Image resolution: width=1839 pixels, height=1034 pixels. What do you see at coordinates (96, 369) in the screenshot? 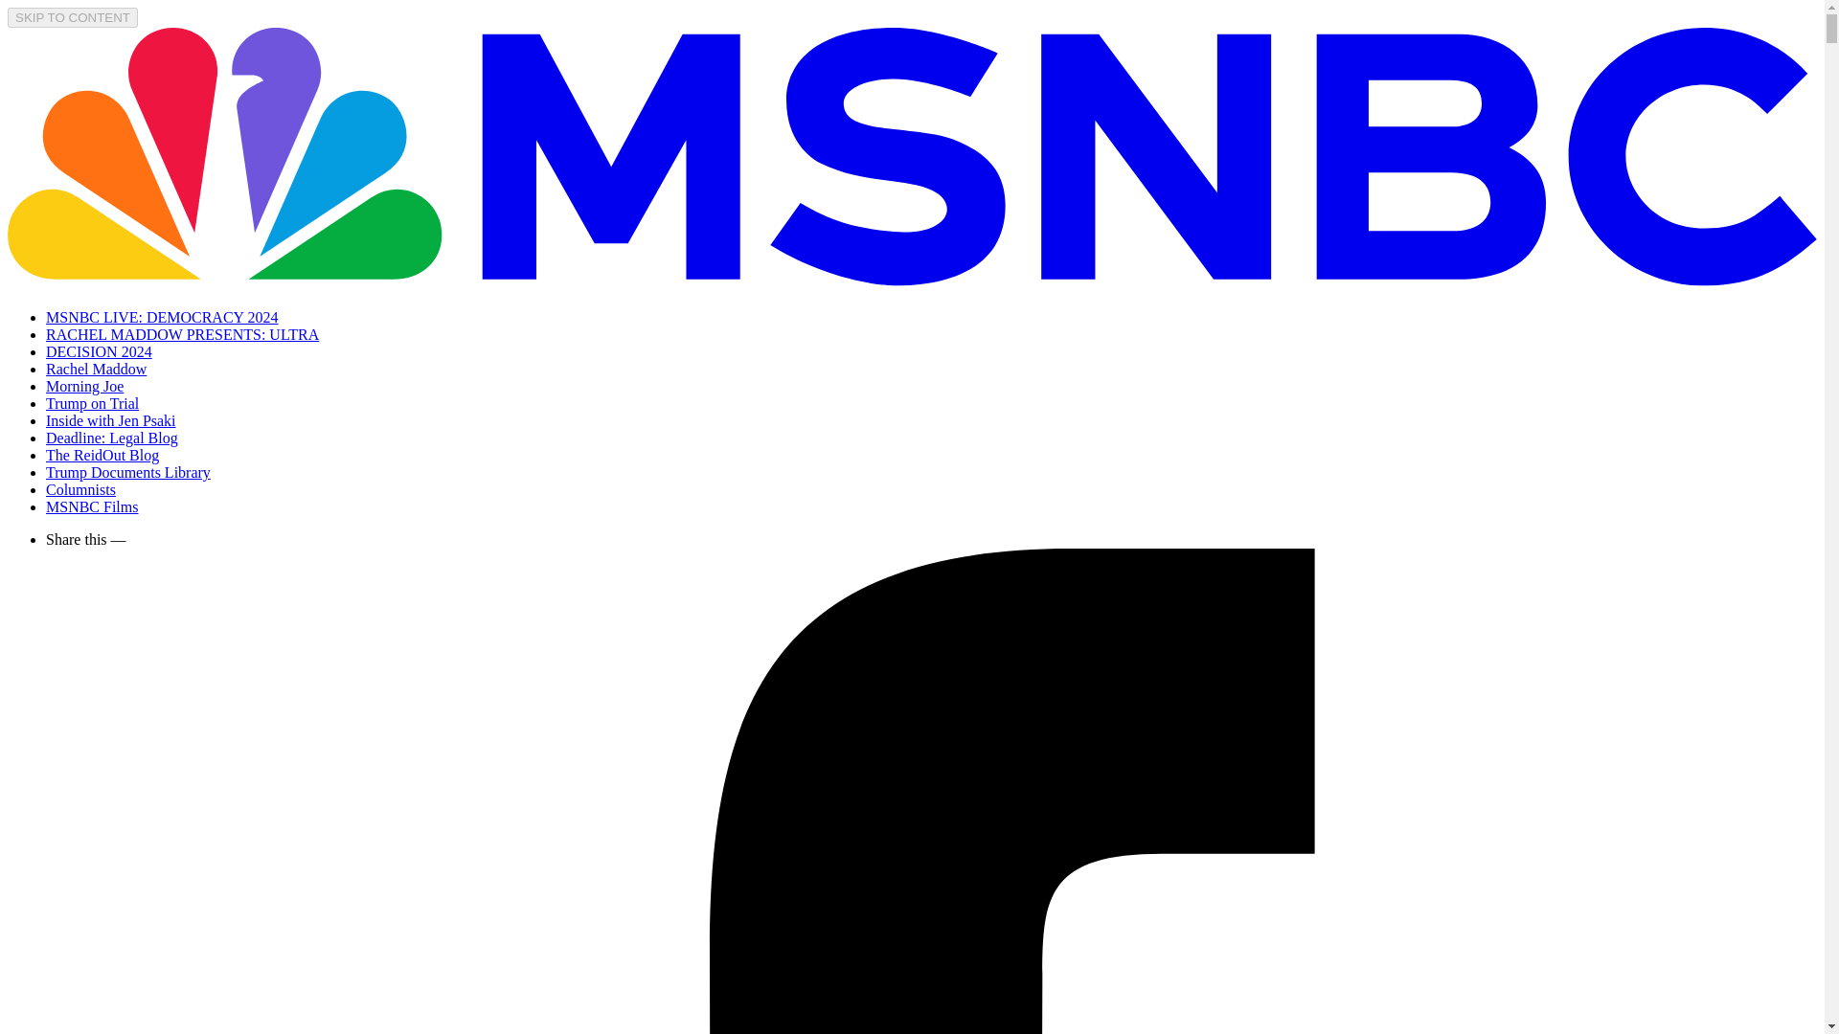
I see `Rachel Maddow` at bounding box center [96, 369].